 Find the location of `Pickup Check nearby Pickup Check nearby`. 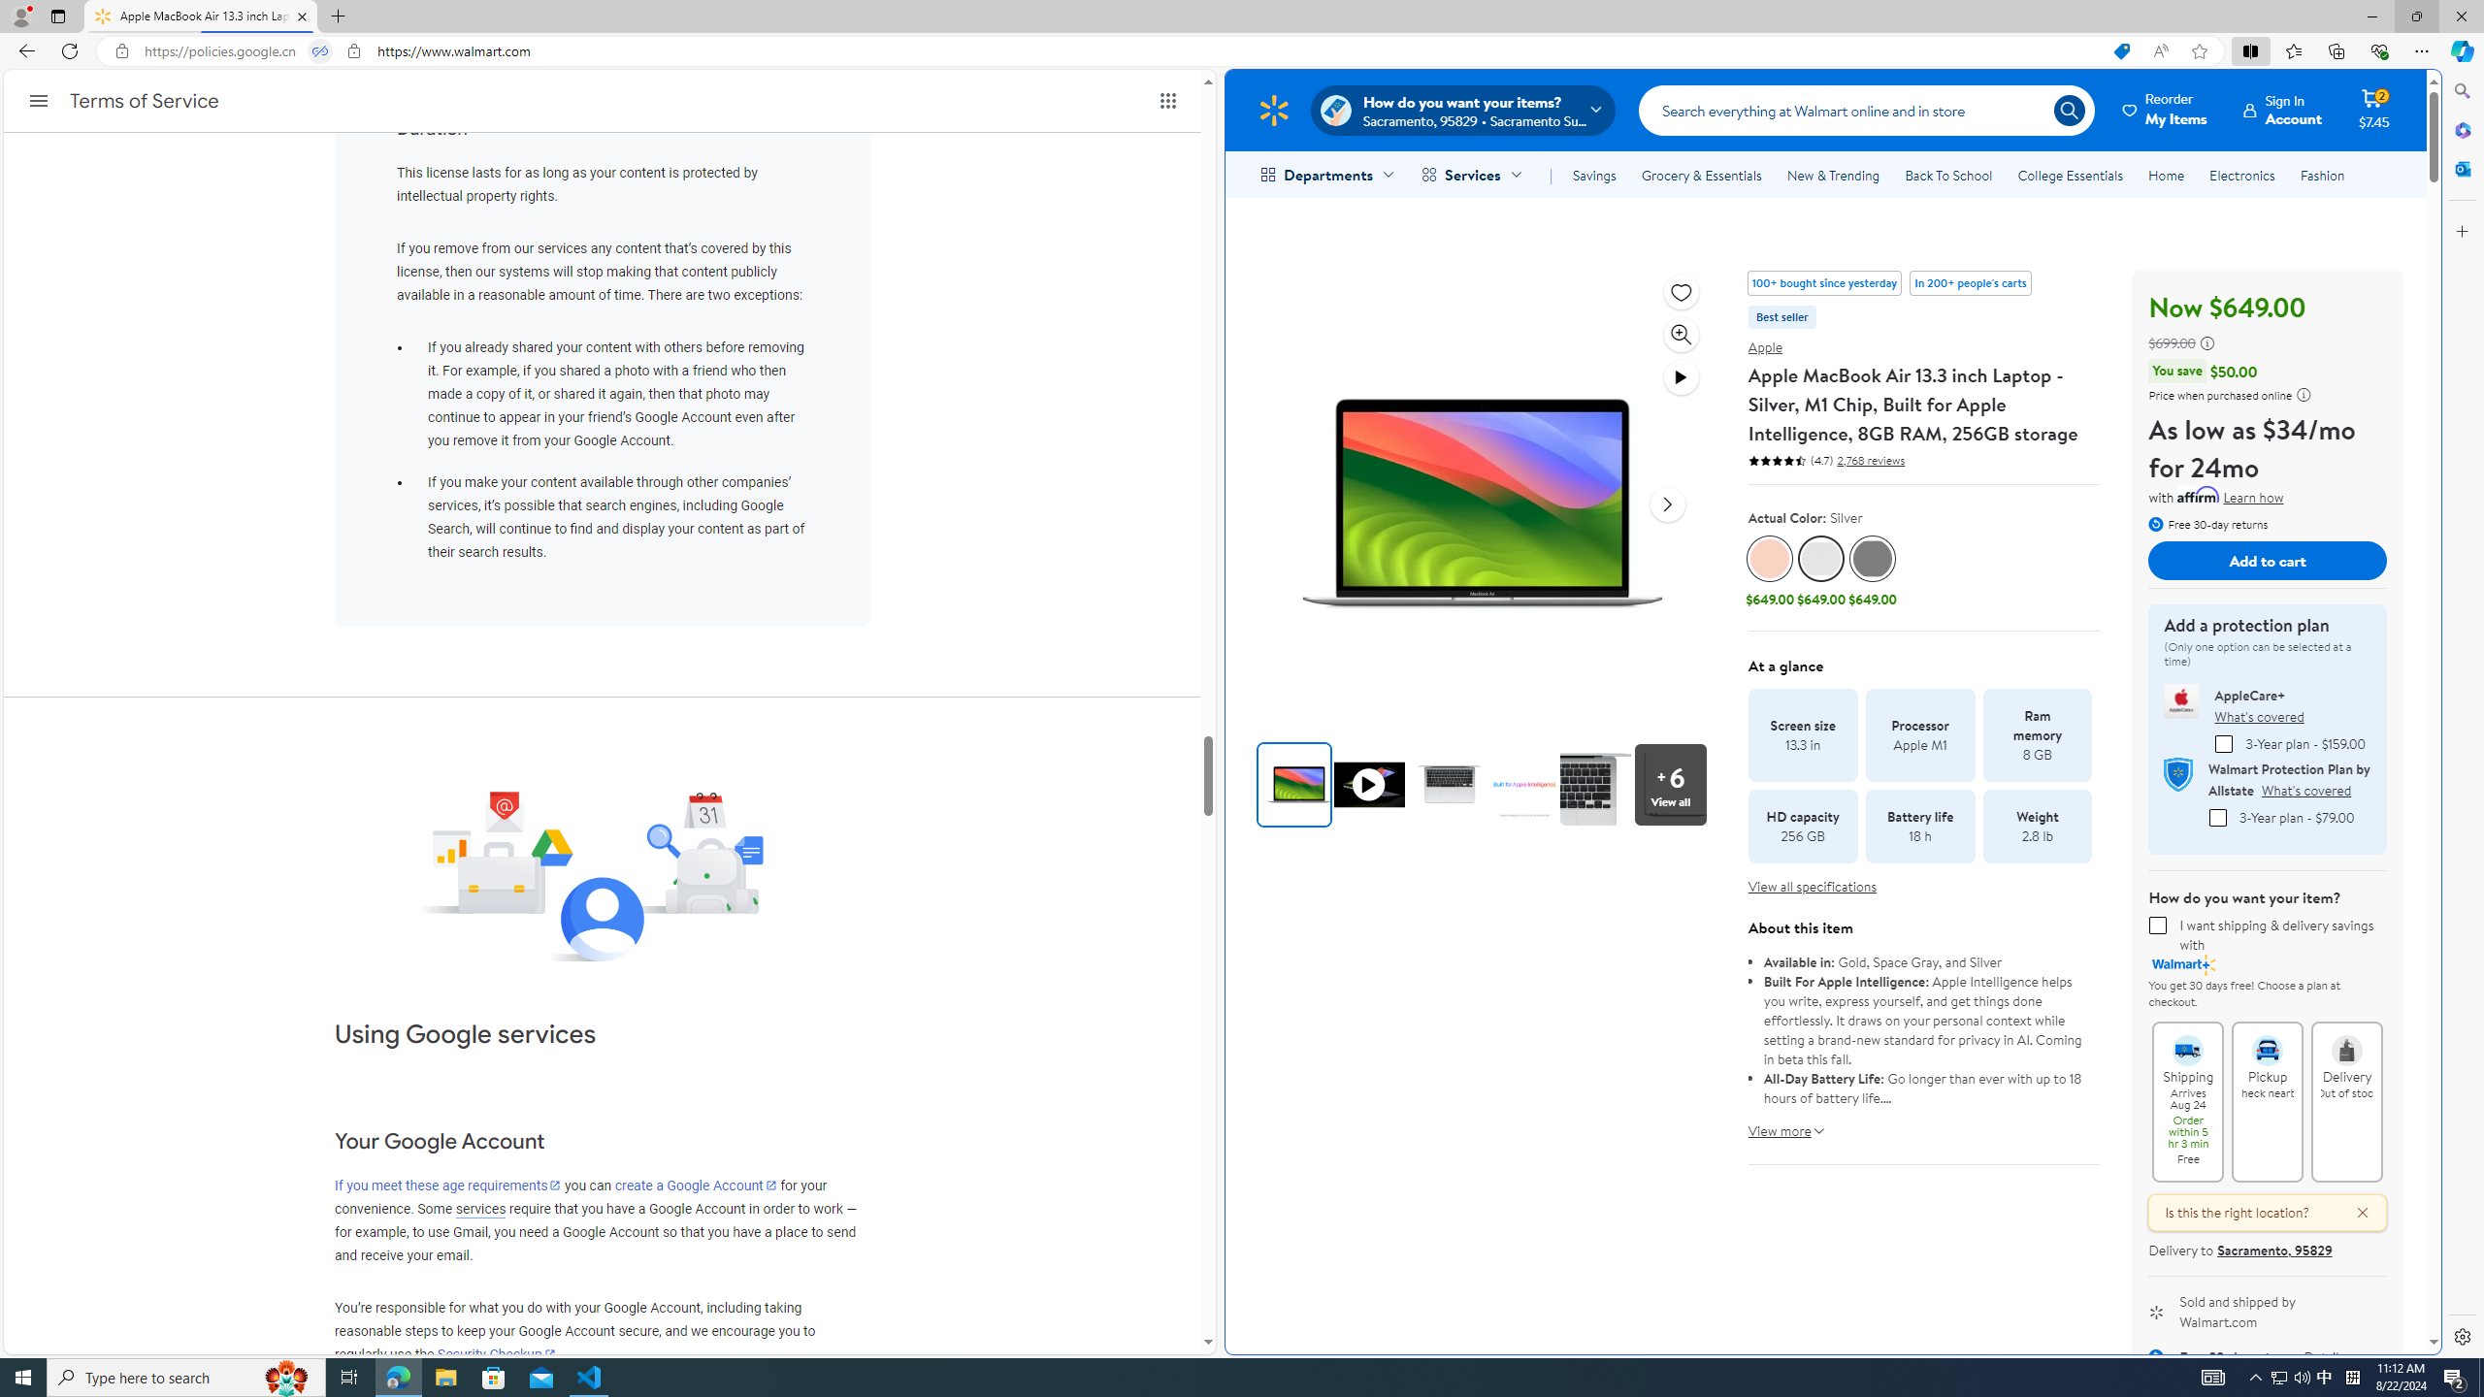

Pickup Check nearby Pickup Check nearby is located at coordinates (2267, 1102).